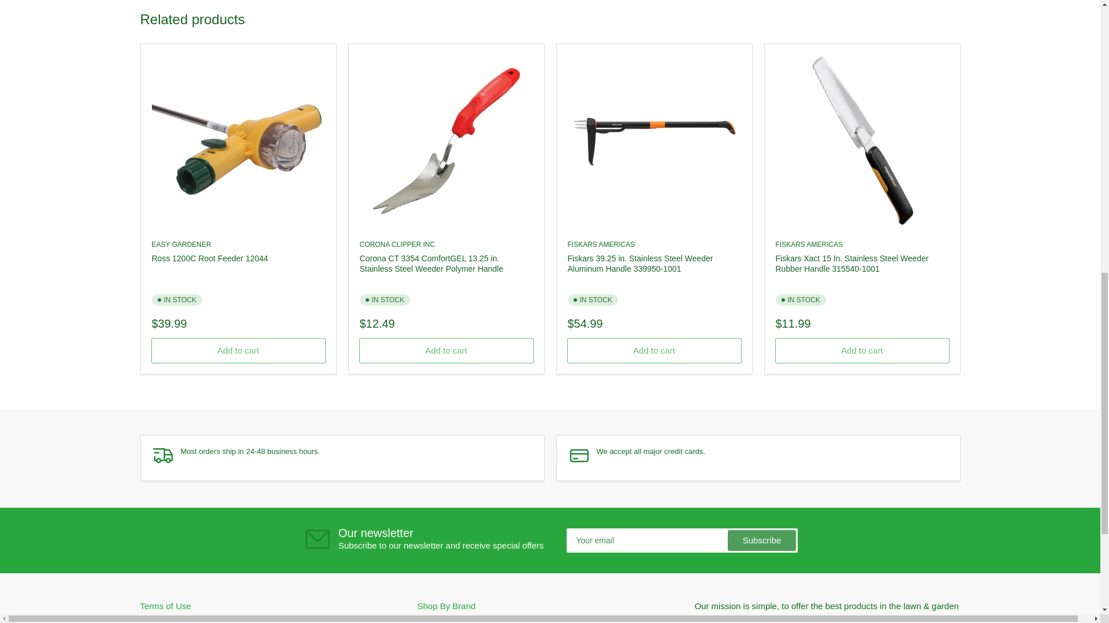 This screenshot has height=623, width=1109. What do you see at coordinates (165, 606) in the screenshot?
I see `Terms of Use` at bounding box center [165, 606].